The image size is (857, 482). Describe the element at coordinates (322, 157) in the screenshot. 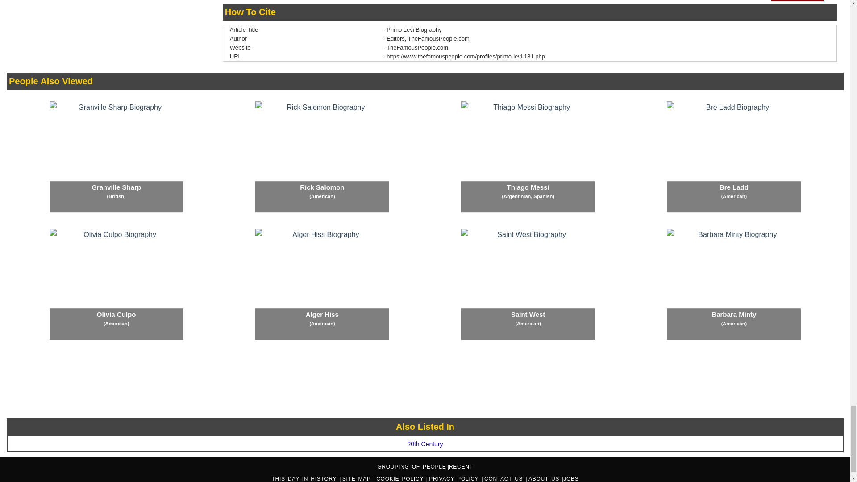

I see `Rick Salomon` at that location.